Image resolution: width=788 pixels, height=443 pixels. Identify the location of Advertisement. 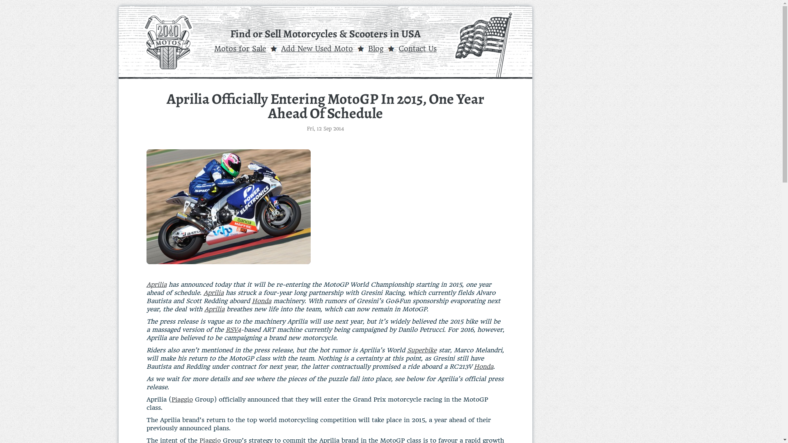
(407, 207).